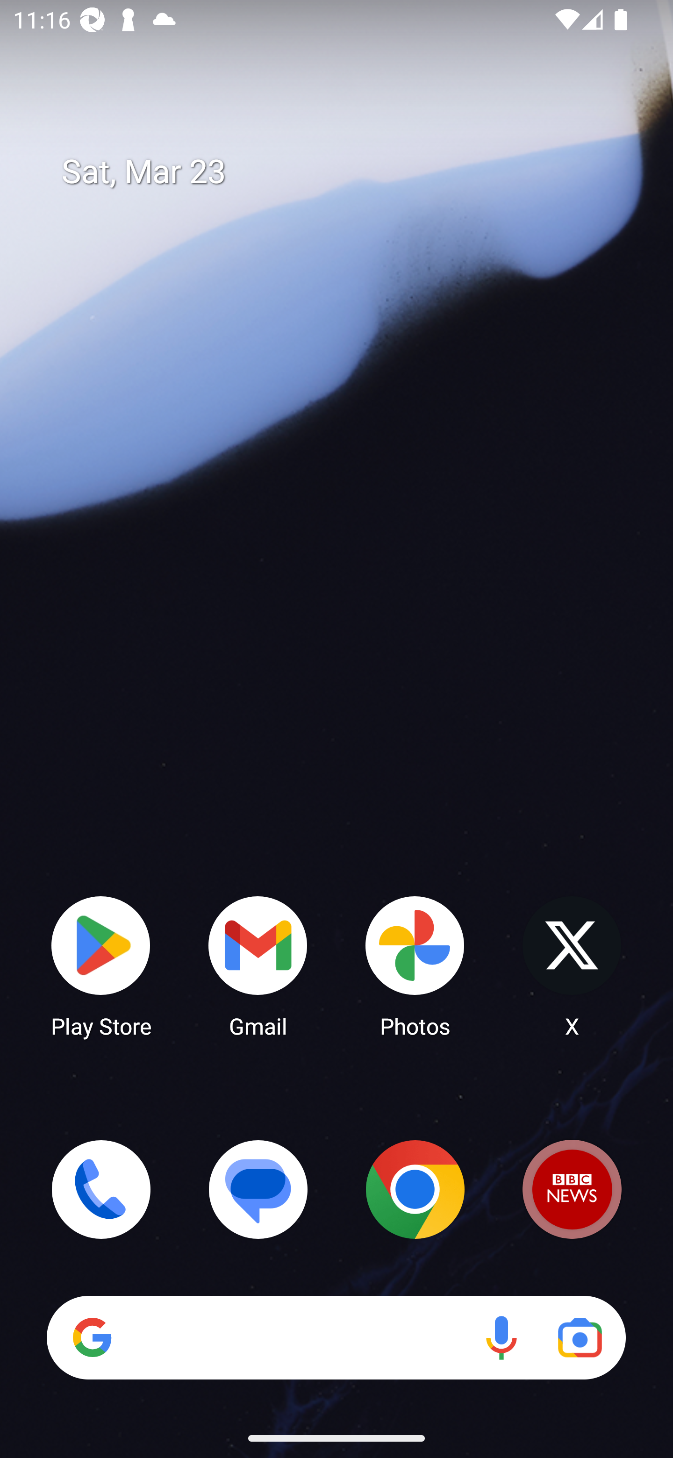 This screenshot has width=673, height=1458. What do you see at coordinates (101, 965) in the screenshot?
I see `Play Store` at bounding box center [101, 965].